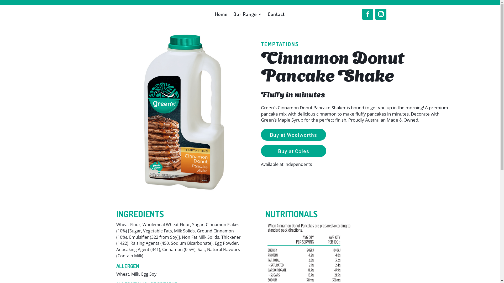 The image size is (504, 283). I want to click on Buy at Woolworths, so click(293, 135).